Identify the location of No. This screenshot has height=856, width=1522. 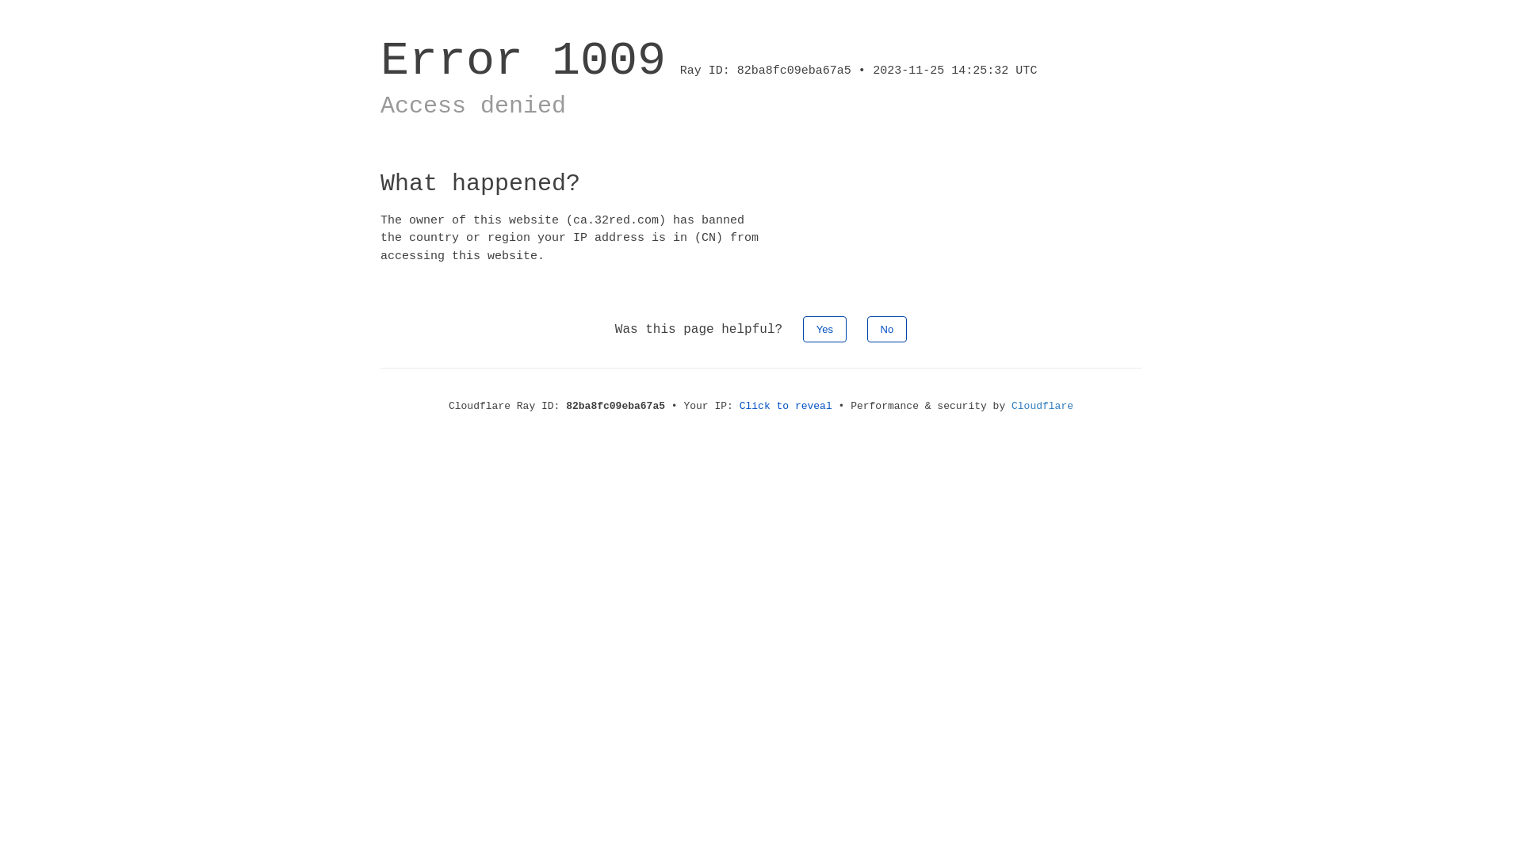
(888, 330).